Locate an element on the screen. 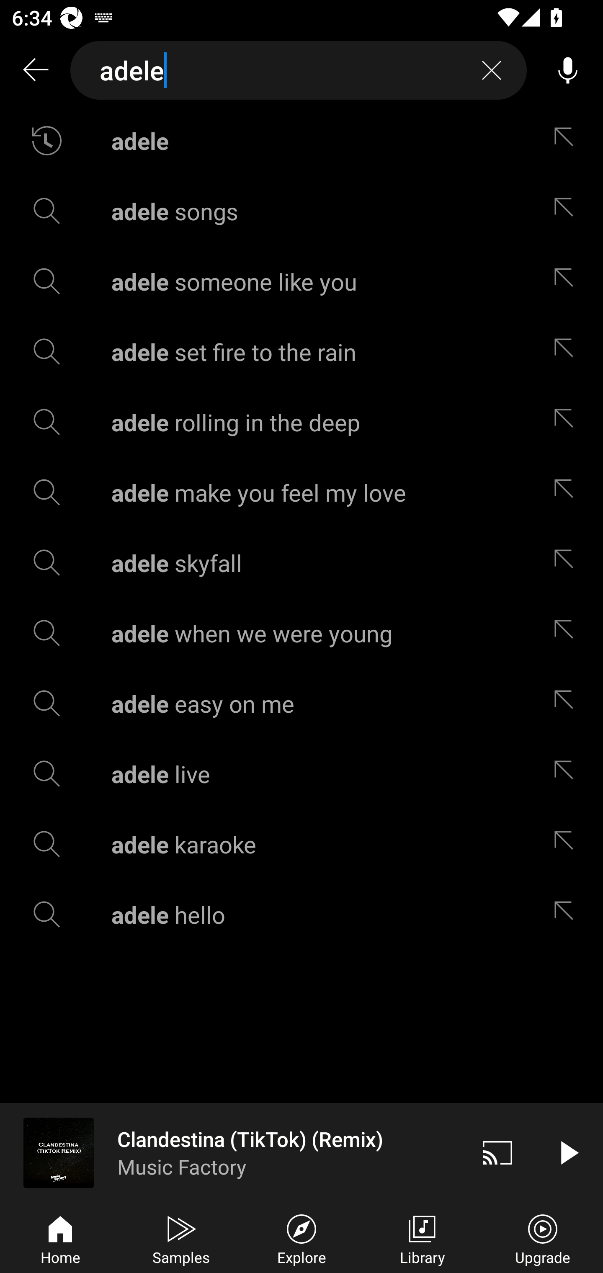 This screenshot has height=1273, width=603. Cast. Disconnected is located at coordinates (497, 1152).